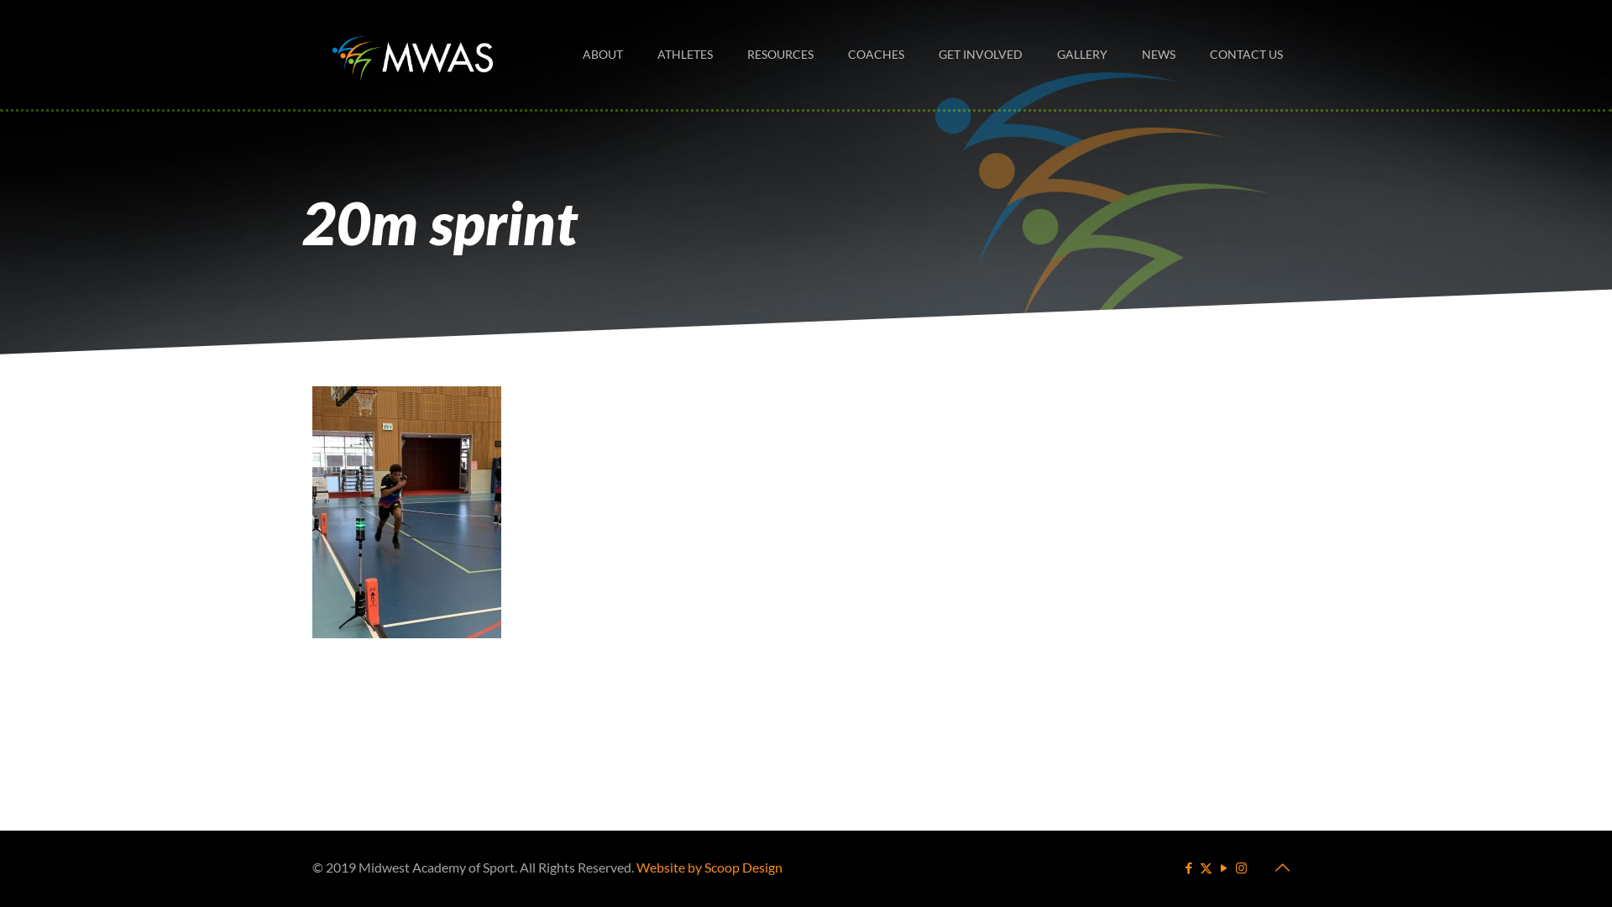 This screenshot has height=907, width=1612. I want to click on Facebook, so click(1189, 868).